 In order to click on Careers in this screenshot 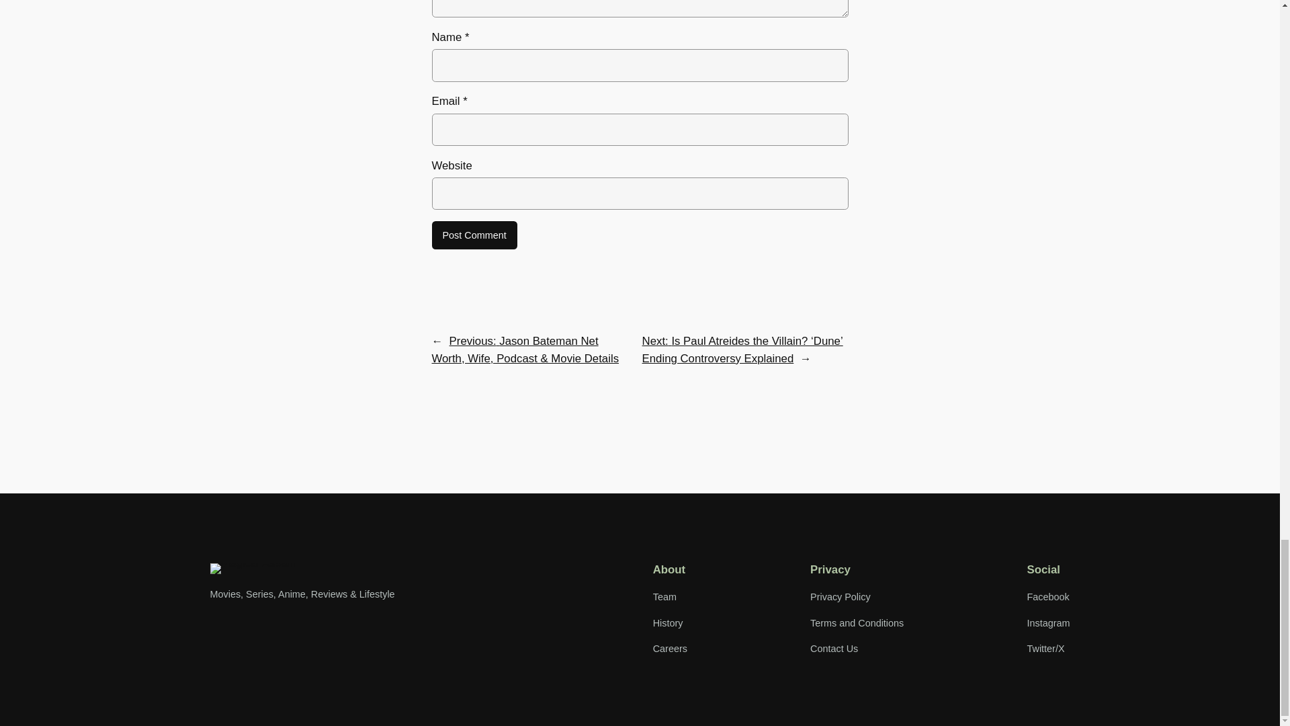, I will do `click(670, 648)`.